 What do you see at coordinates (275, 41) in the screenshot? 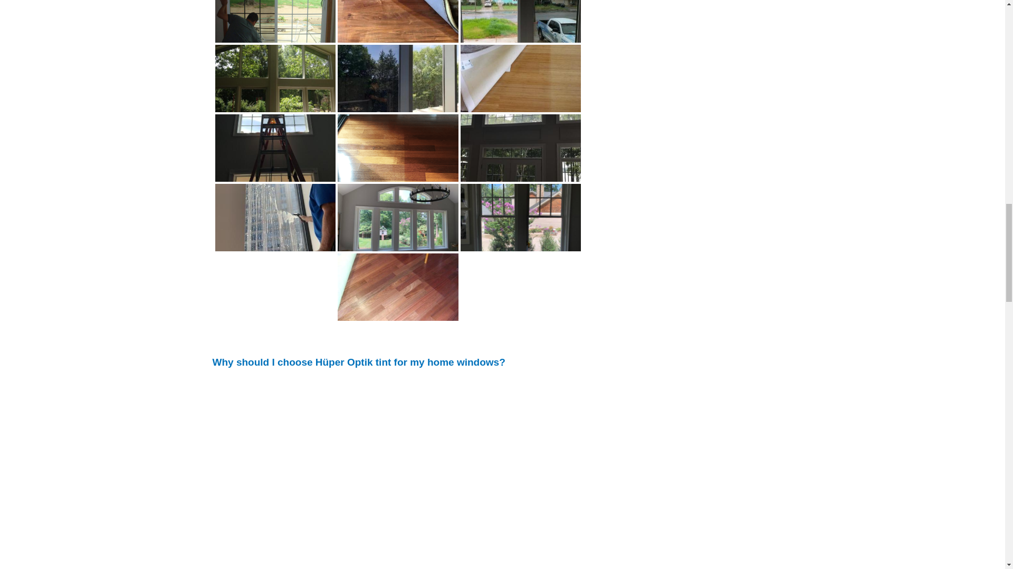
I see `Left YEP, Right NOPE` at bounding box center [275, 41].